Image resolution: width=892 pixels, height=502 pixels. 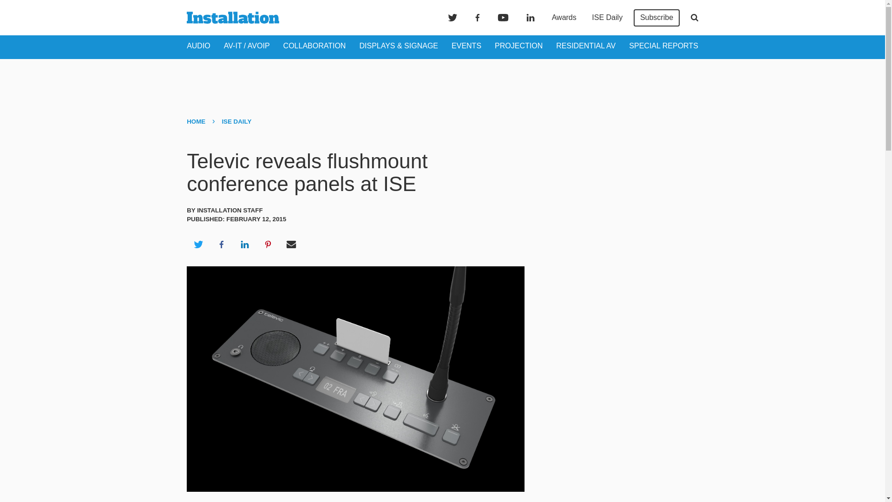 What do you see at coordinates (656, 18) in the screenshot?
I see `Subscribe` at bounding box center [656, 18].